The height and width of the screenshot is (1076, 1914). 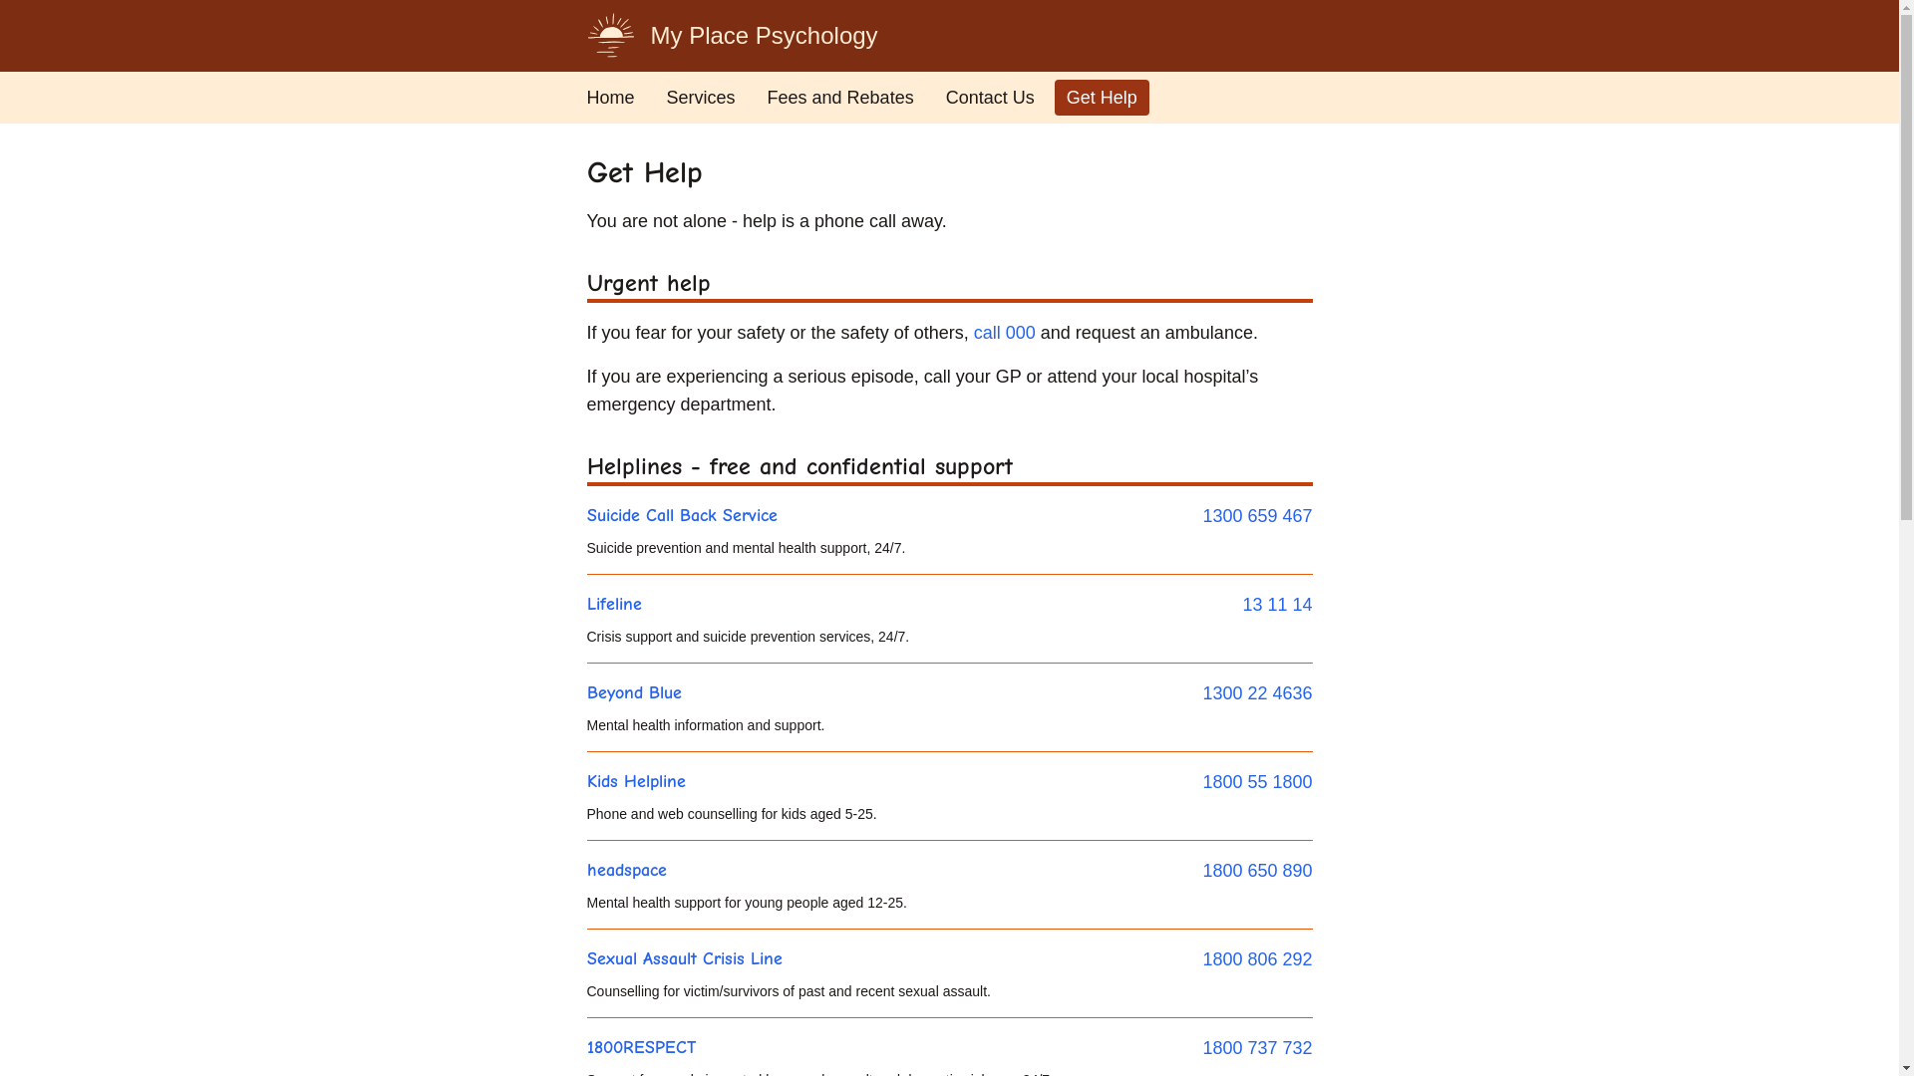 I want to click on 1300 659 467, so click(x=1257, y=516).